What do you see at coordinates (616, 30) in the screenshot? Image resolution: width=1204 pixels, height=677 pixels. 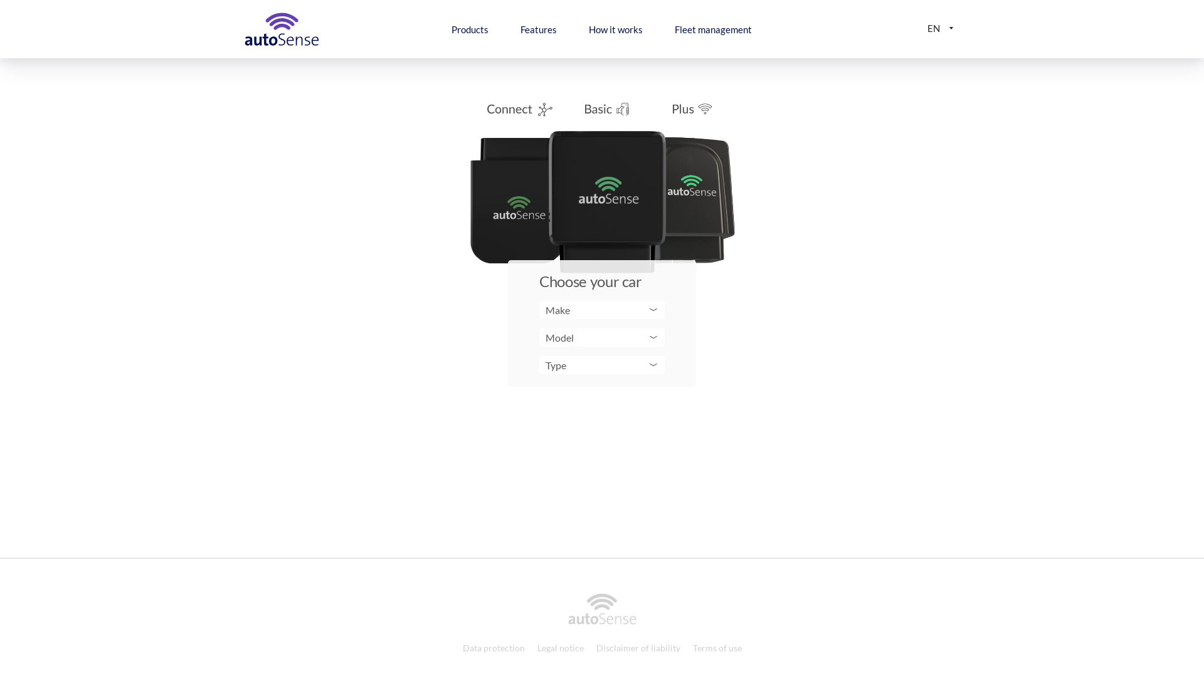 I see `How it works` at bounding box center [616, 30].